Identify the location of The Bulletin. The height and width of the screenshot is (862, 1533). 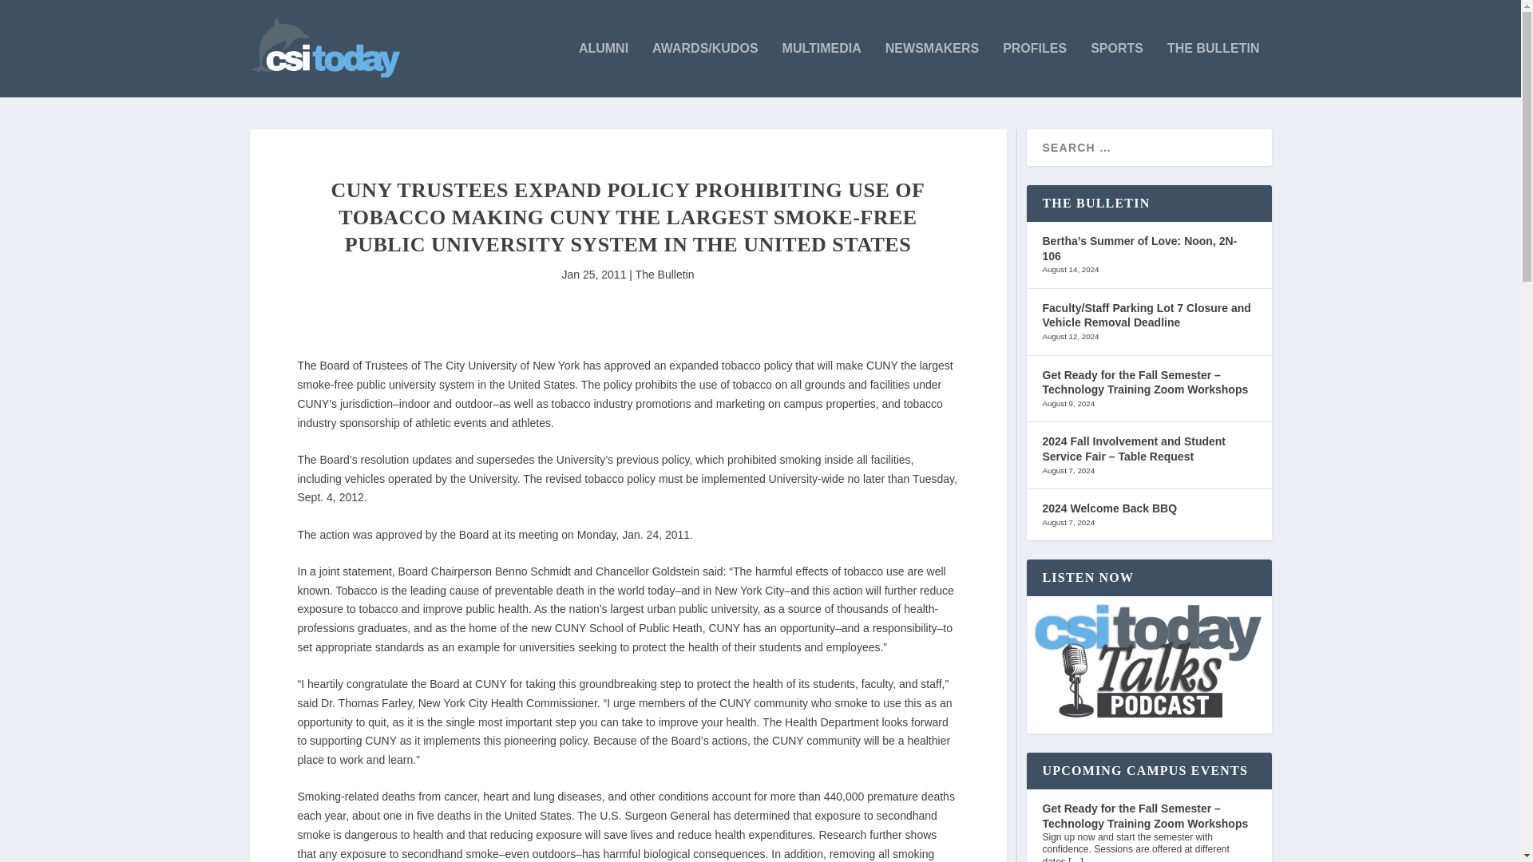
(664, 275).